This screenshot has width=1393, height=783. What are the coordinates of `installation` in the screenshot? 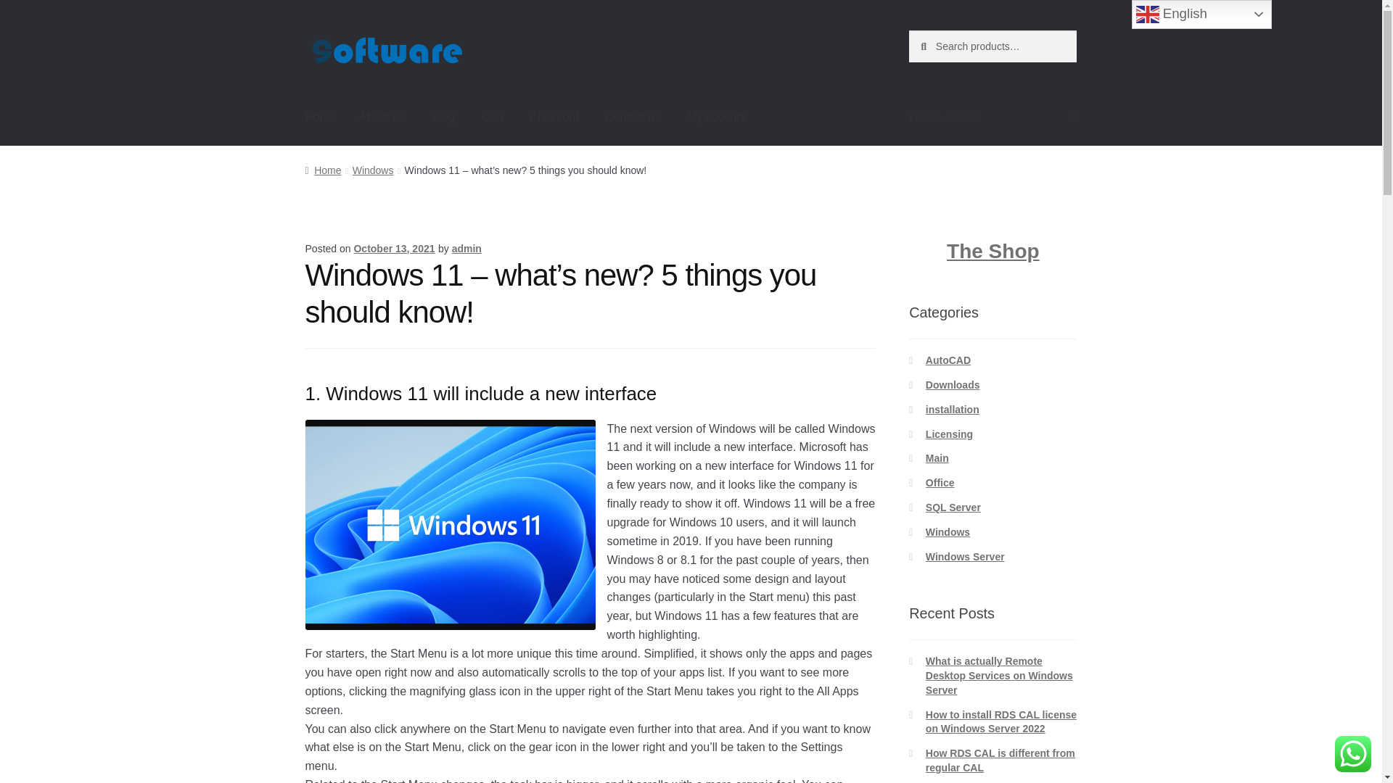 It's located at (952, 410).